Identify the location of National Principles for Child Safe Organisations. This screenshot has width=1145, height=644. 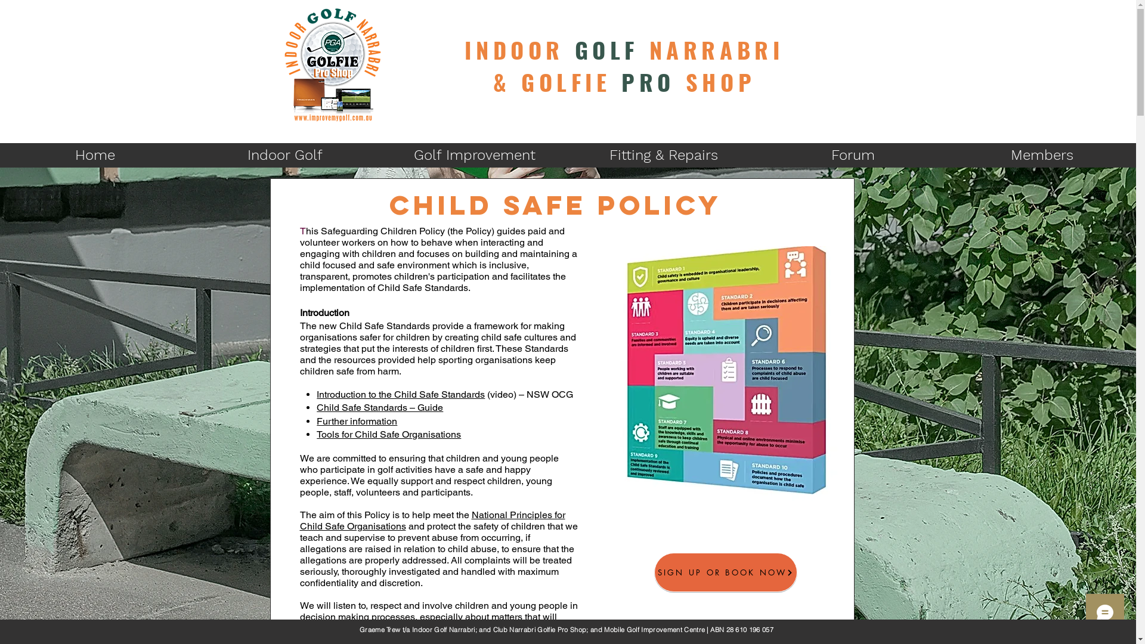
(432, 521).